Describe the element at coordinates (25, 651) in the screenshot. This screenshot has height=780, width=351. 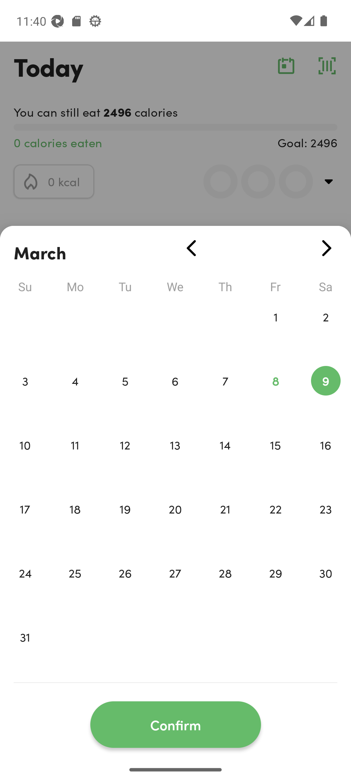
I see `31` at that location.